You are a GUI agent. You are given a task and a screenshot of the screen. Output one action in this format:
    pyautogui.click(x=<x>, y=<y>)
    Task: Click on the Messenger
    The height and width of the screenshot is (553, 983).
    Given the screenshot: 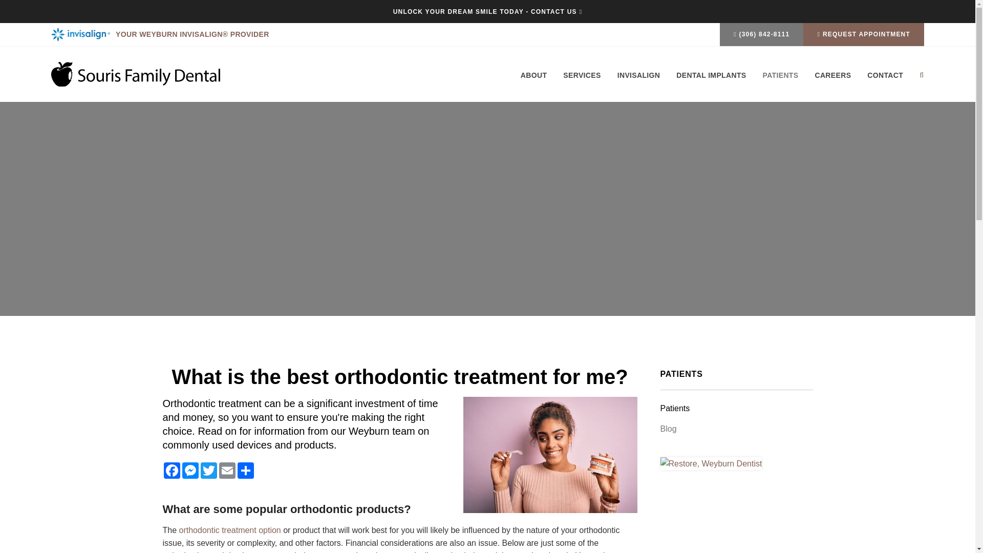 What is the action you would take?
    pyautogui.click(x=190, y=470)
    